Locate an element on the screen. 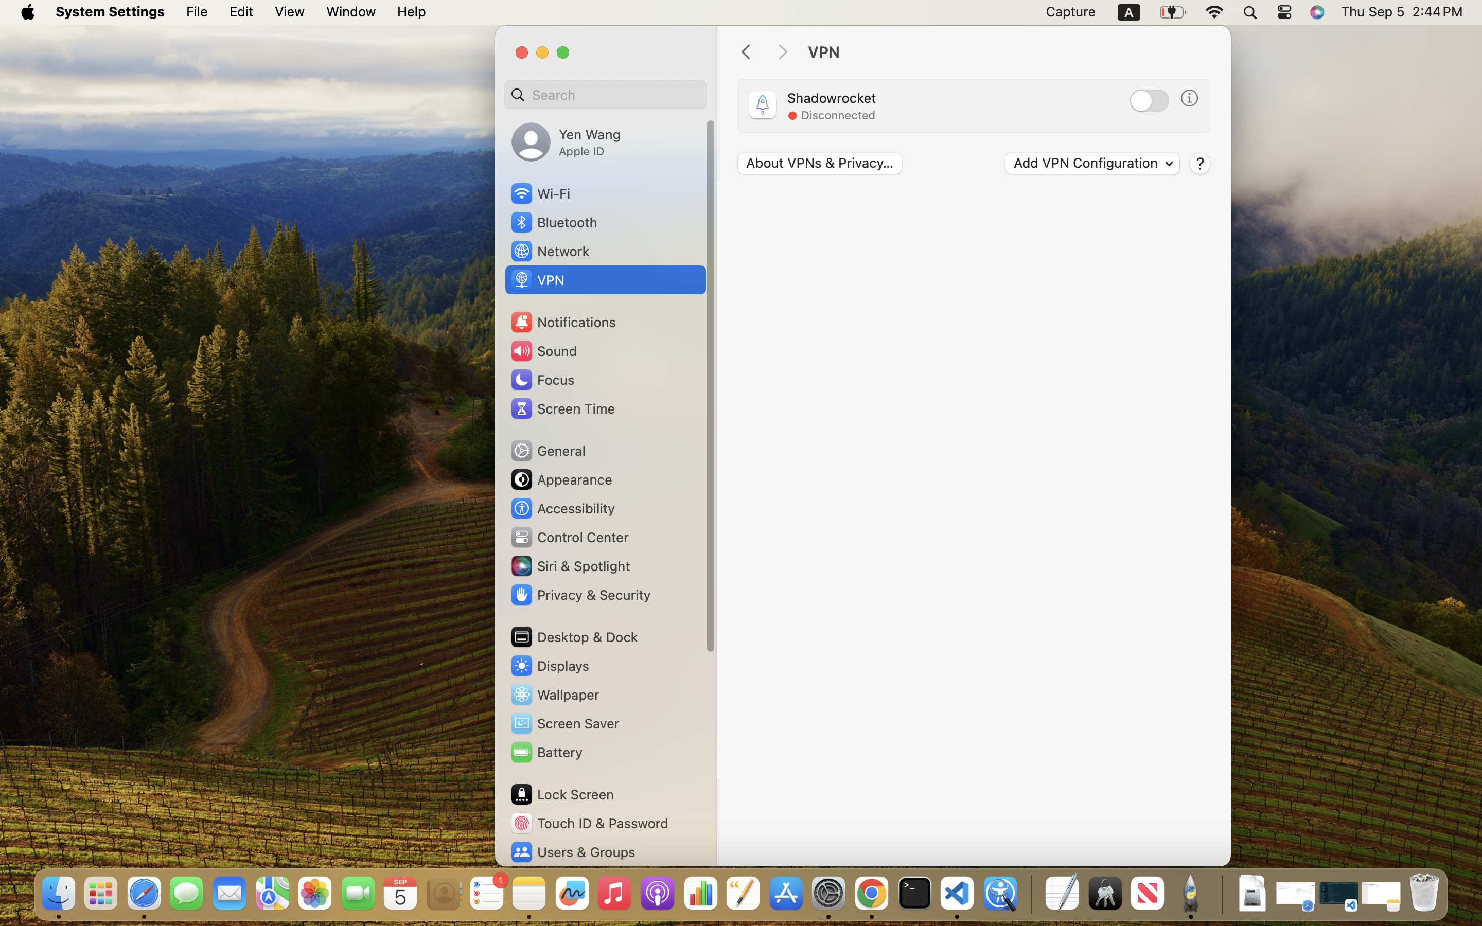 The image size is (1482, 926). 0.4285714328289032 is located at coordinates (1030, 894).